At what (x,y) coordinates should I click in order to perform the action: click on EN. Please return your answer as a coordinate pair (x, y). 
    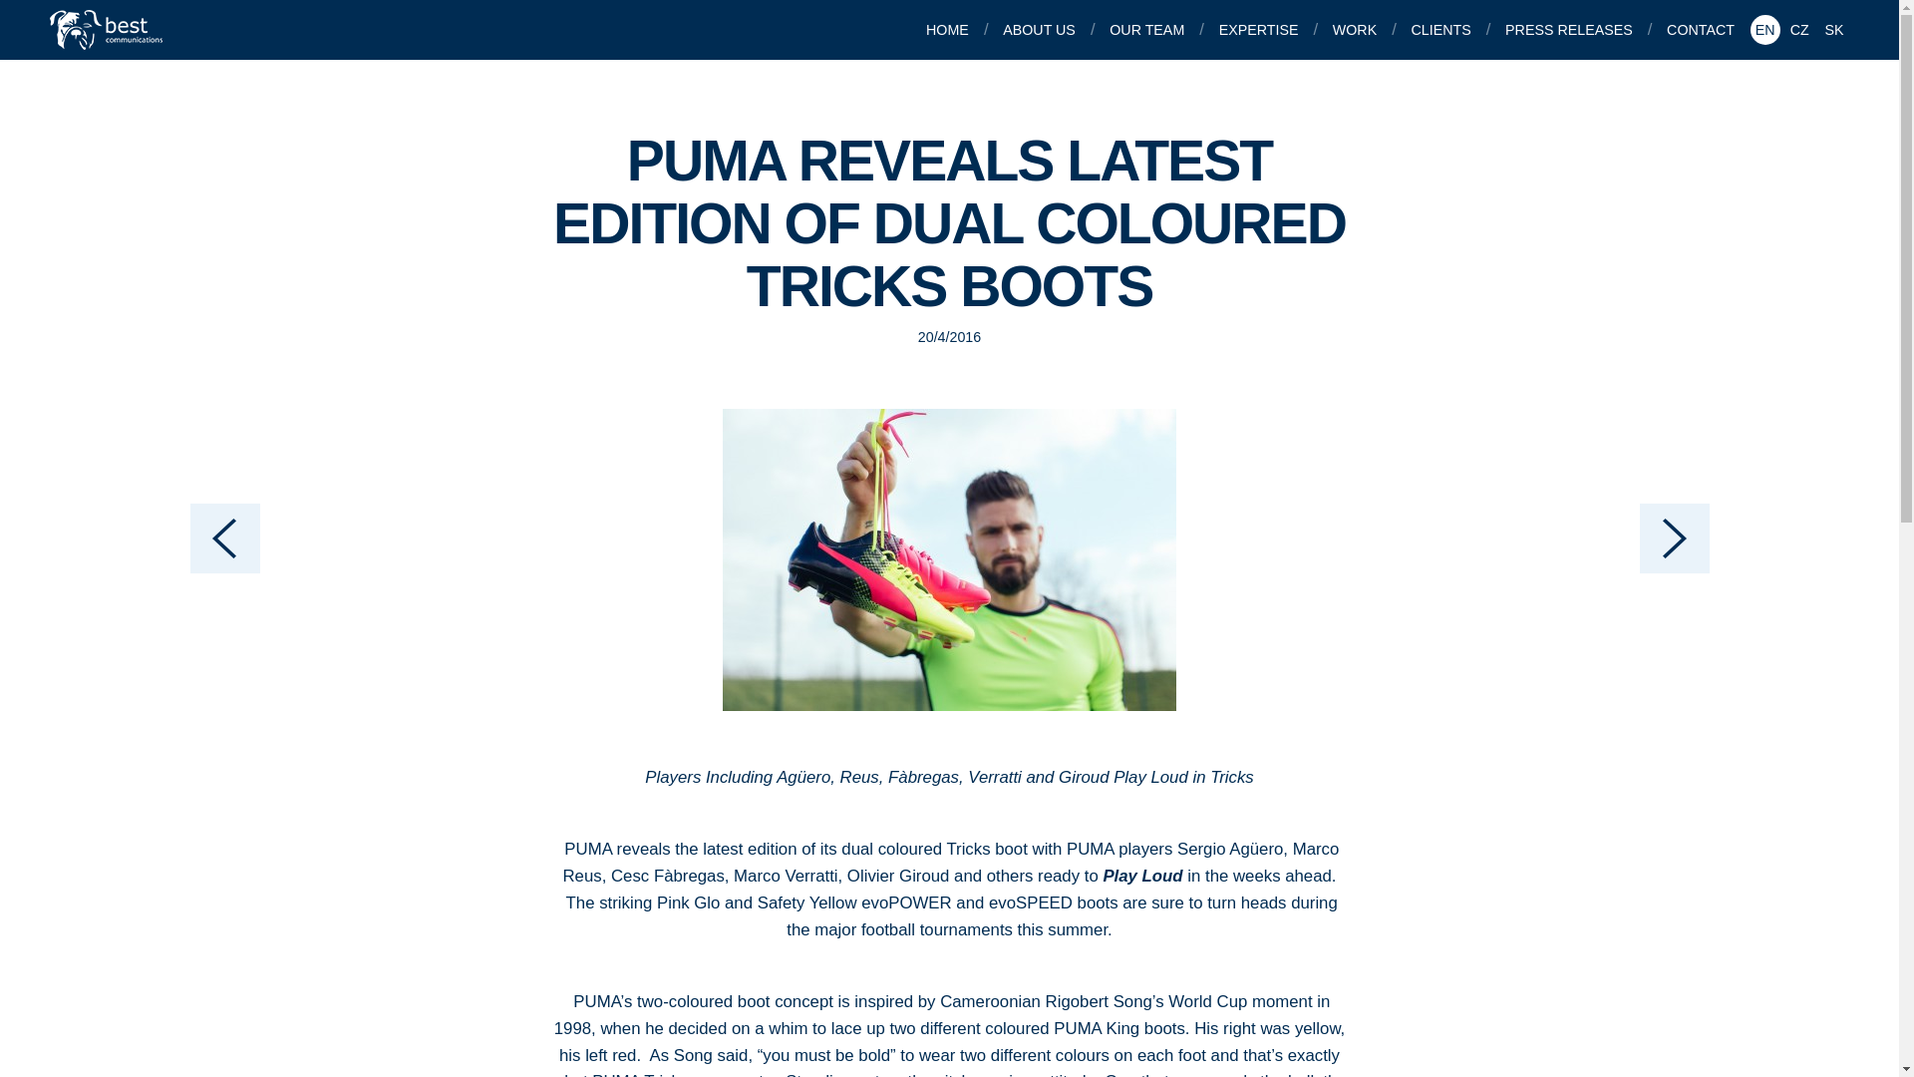
    Looking at the image, I should click on (1764, 30).